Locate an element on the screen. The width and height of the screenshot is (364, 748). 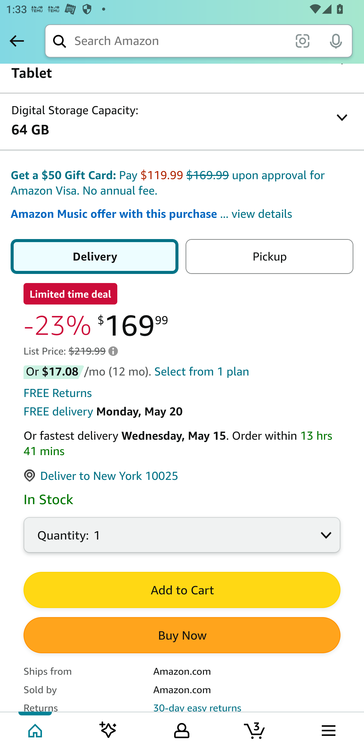
Inspire feed Tab 2 of 5 is located at coordinates (108, 730).